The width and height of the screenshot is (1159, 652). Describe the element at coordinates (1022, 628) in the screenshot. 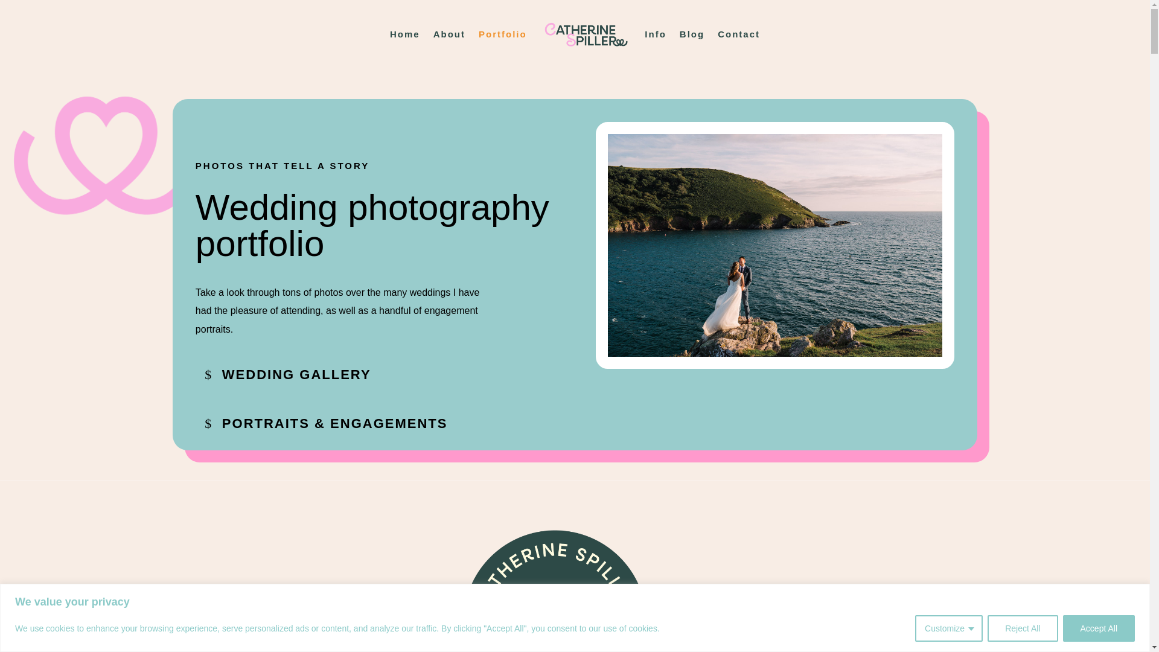

I see `Reject All` at that location.